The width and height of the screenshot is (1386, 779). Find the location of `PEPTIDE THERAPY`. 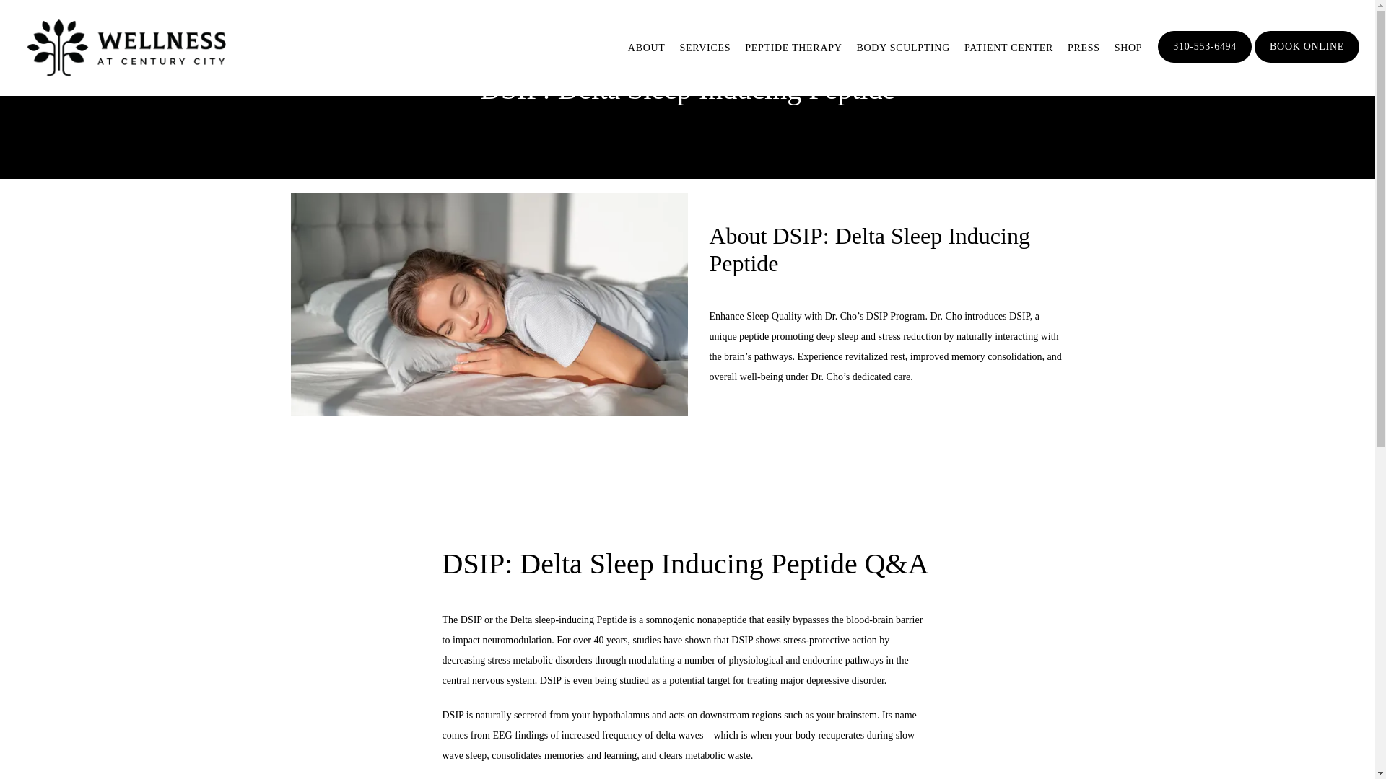

PEPTIDE THERAPY is located at coordinates (793, 48).